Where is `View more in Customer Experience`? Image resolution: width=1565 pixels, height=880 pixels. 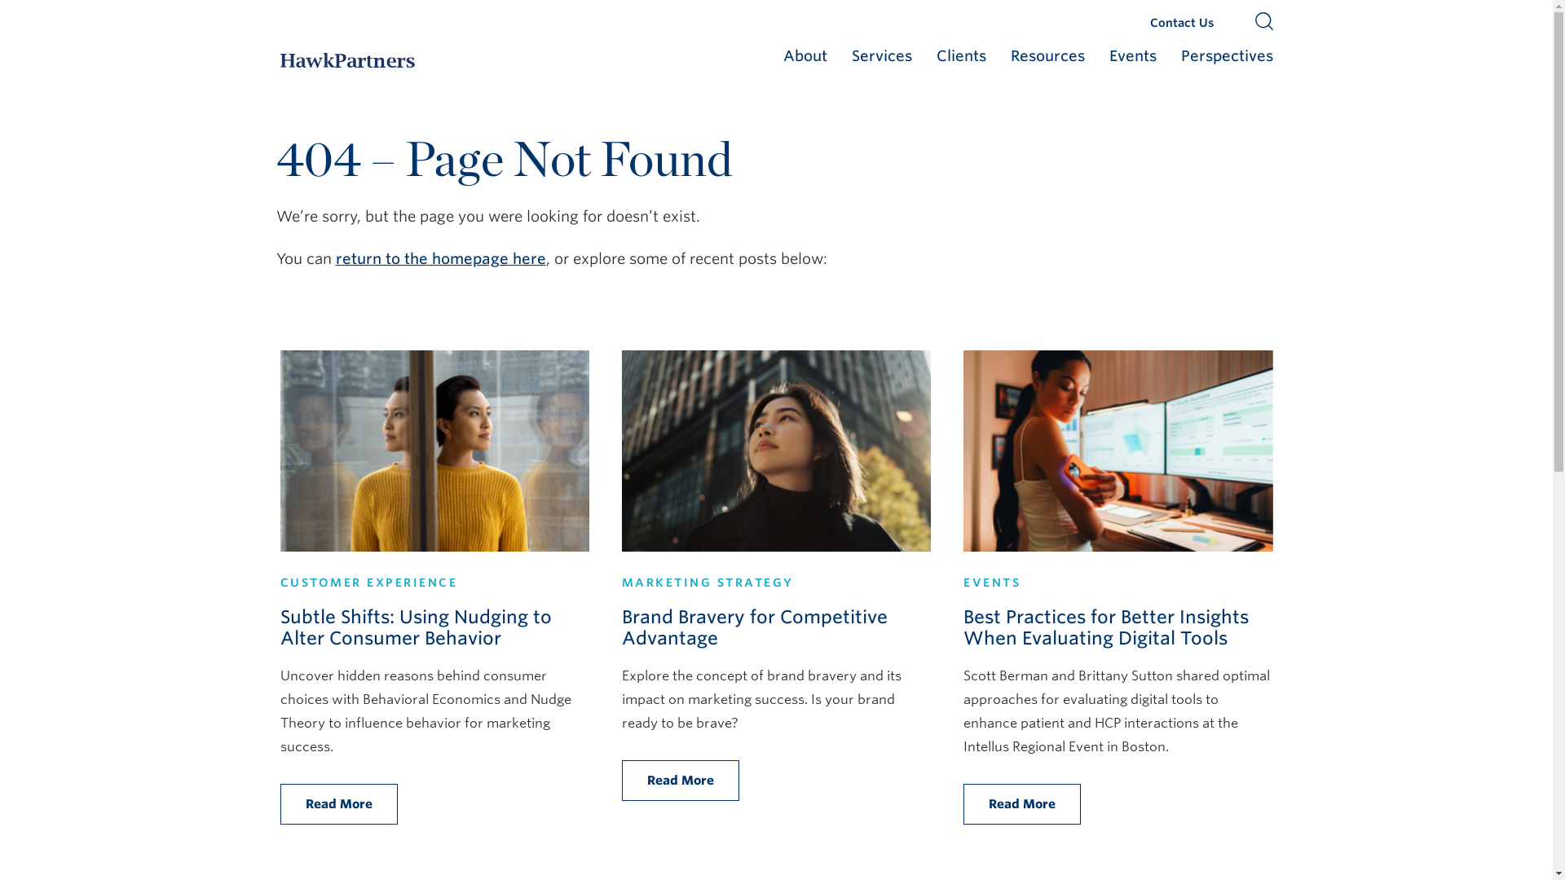
View more in Customer Experience is located at coordinates (368, 582).